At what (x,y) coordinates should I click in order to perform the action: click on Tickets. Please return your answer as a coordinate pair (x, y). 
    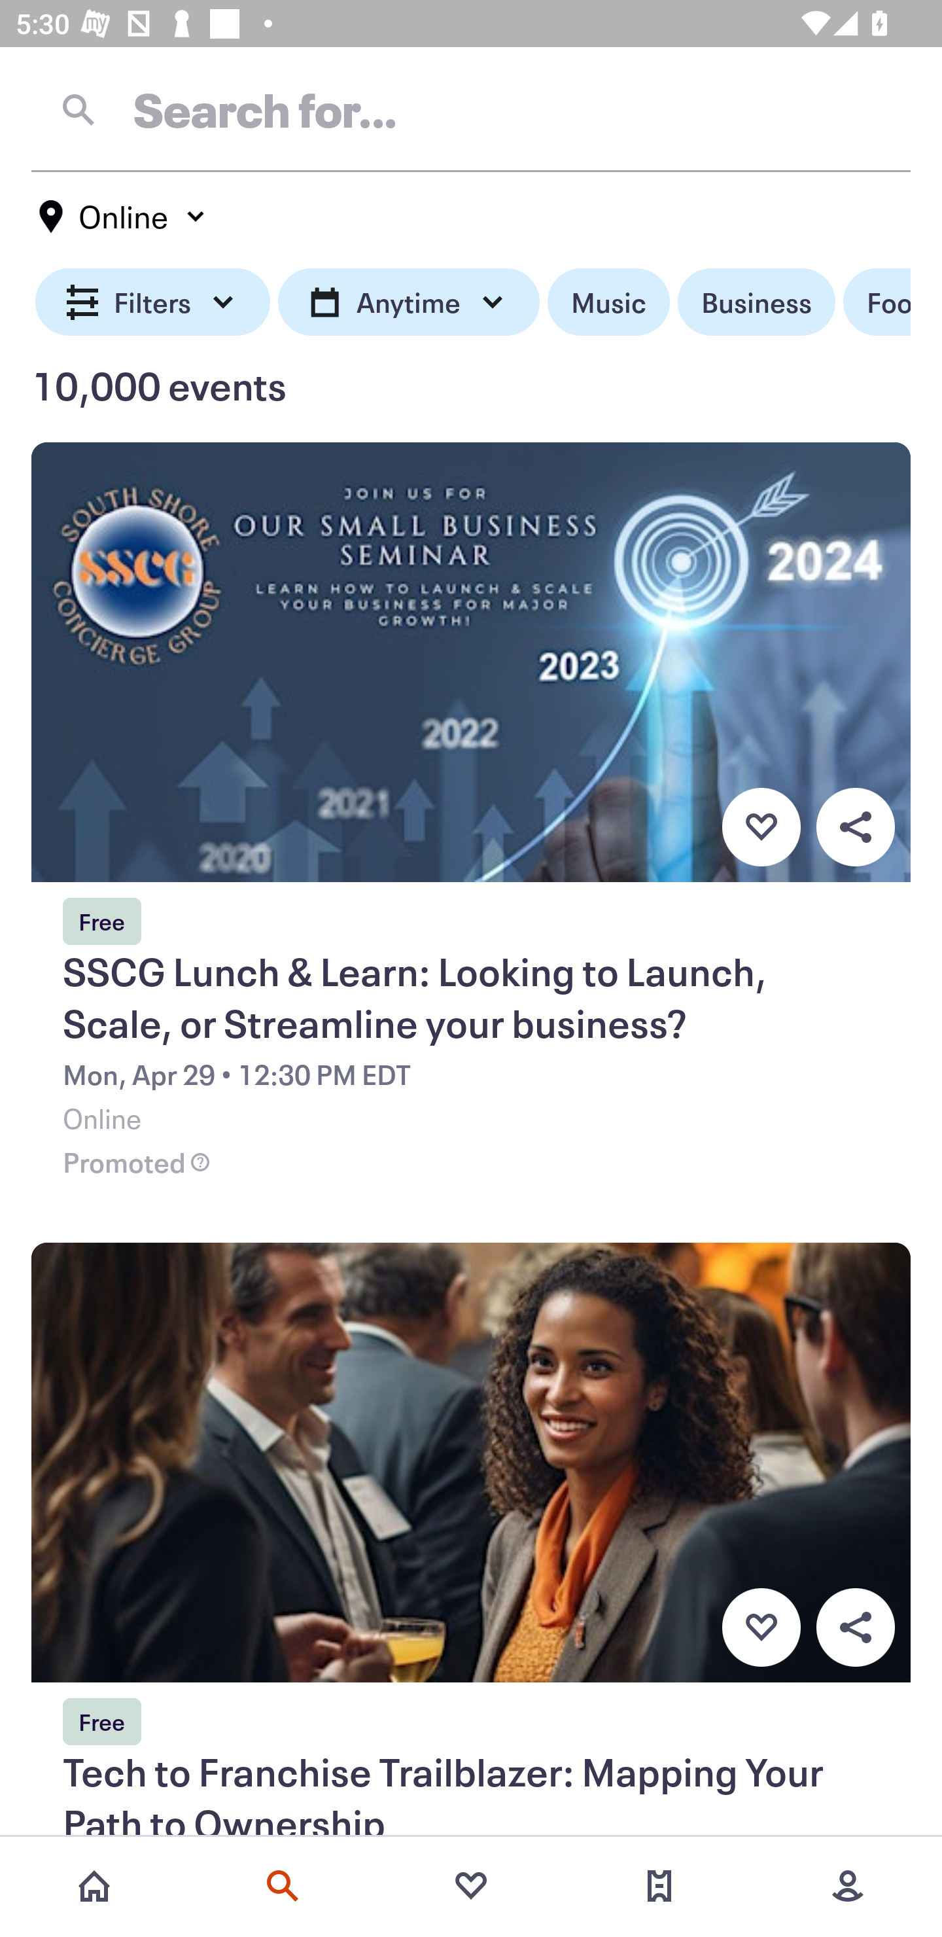
    Looking at the image, I should click on (659, 1886).